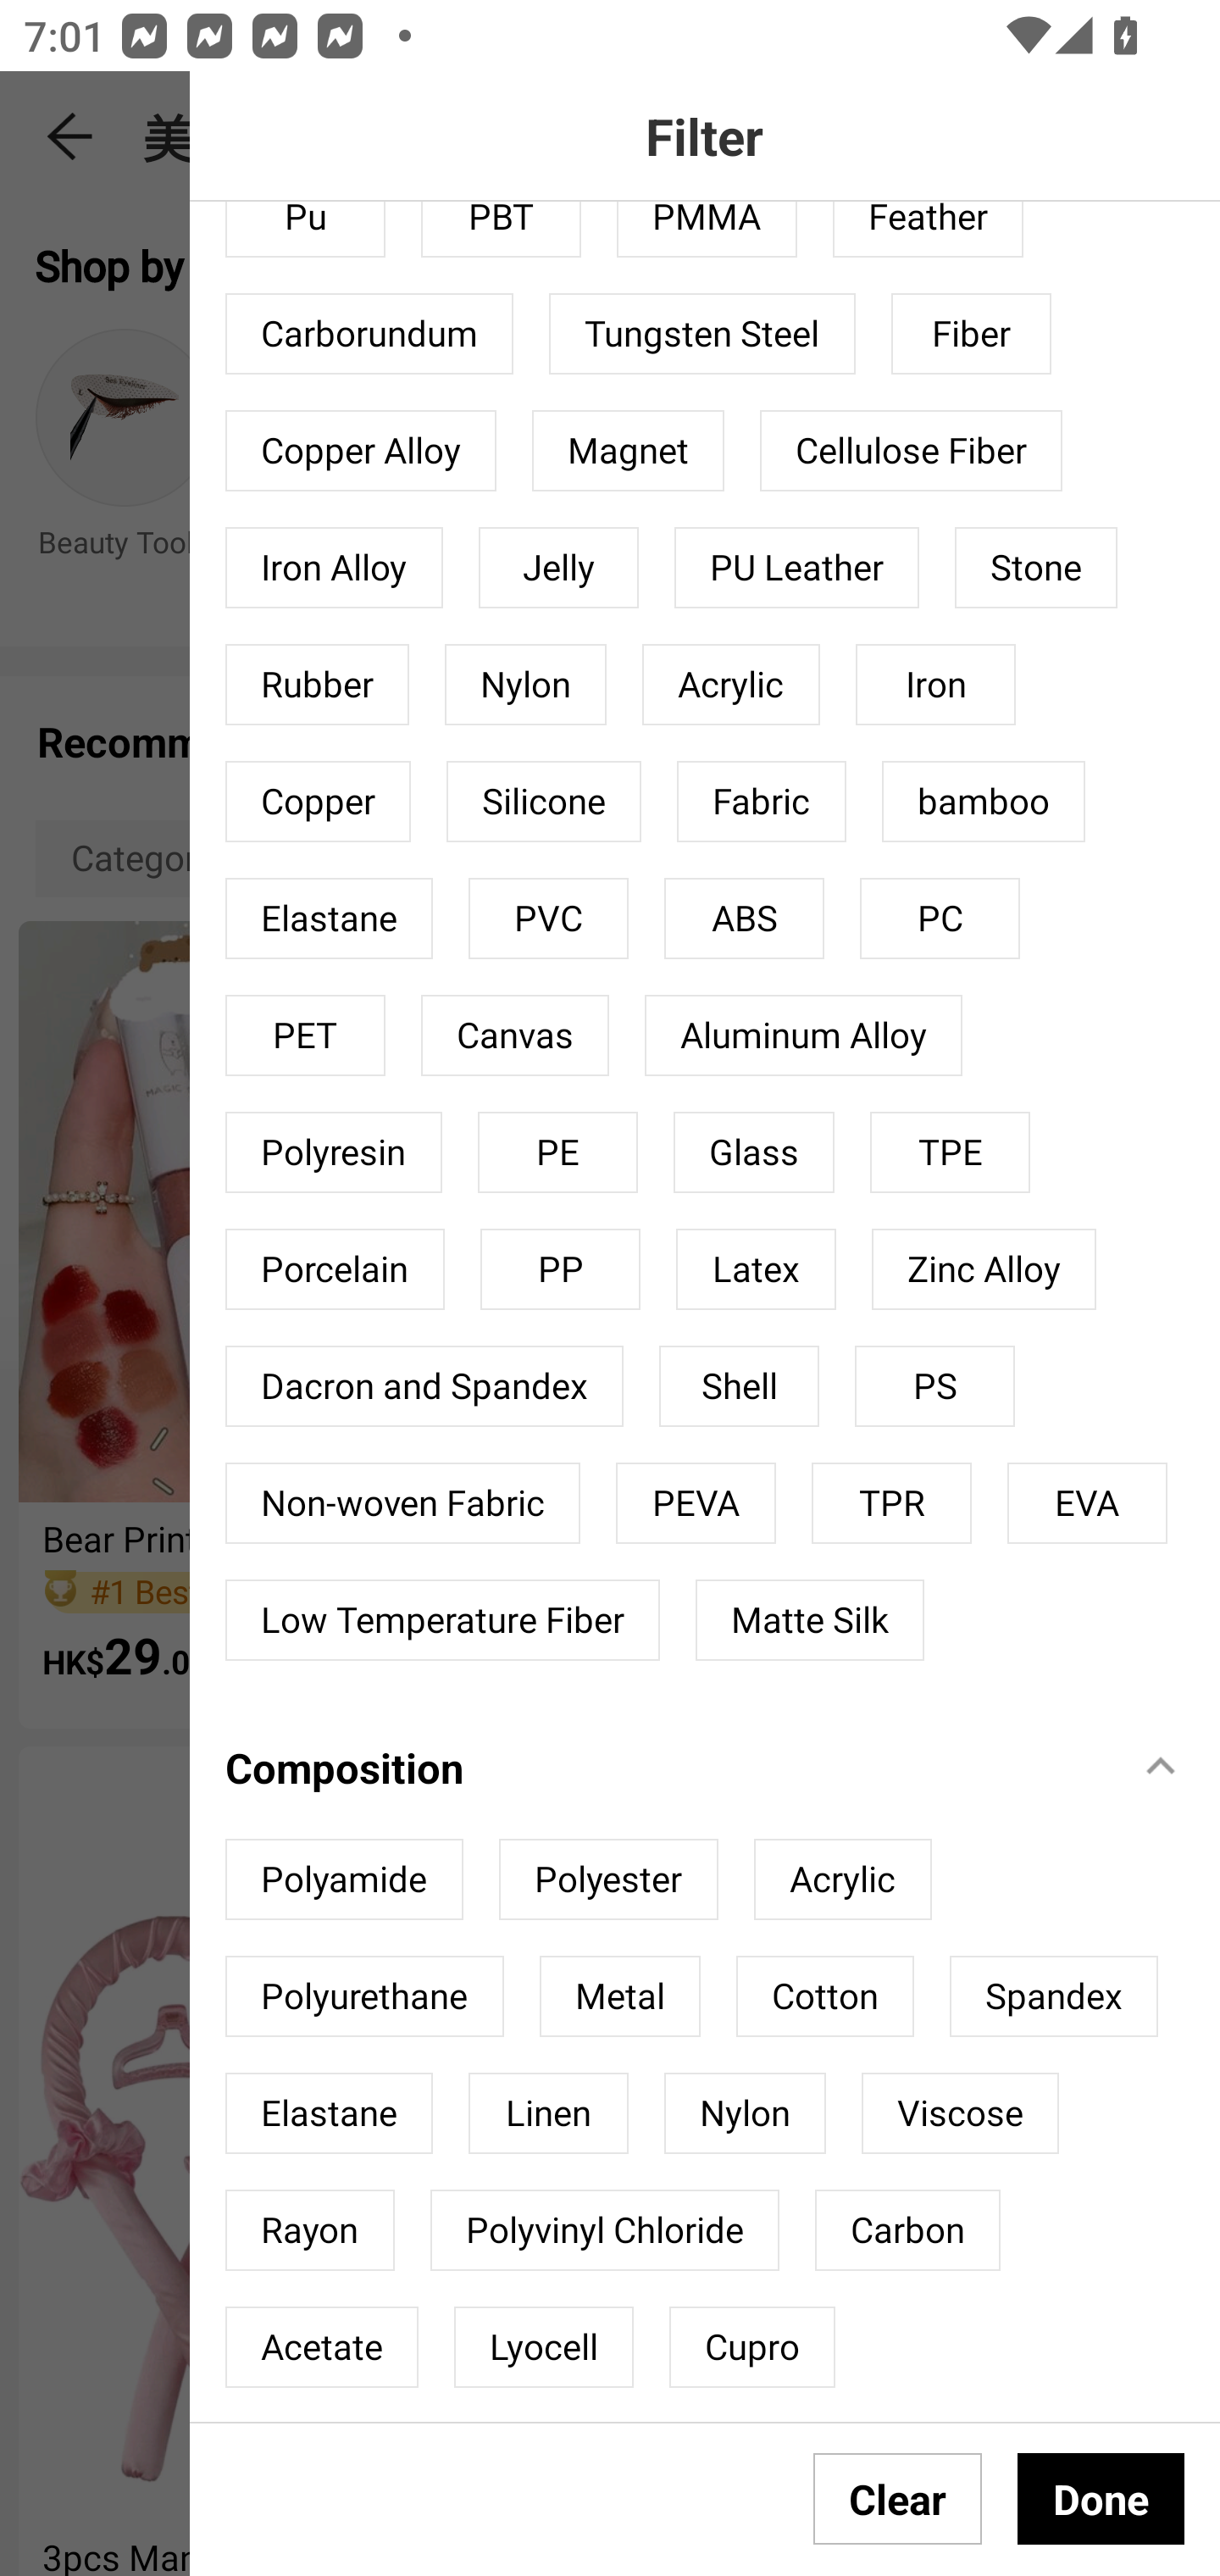 This screenshot has width=1220, height=2576. Describe the element at coordinates (561, 1269) in the screenshot. I see `PP` at that location.